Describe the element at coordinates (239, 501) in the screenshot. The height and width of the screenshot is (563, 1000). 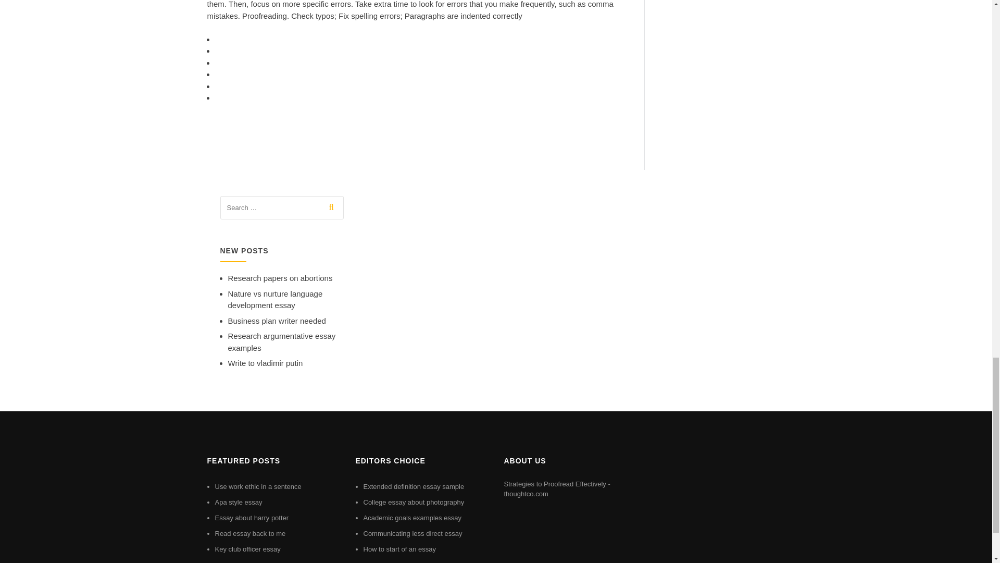
I see `Apa style essay` at that location.